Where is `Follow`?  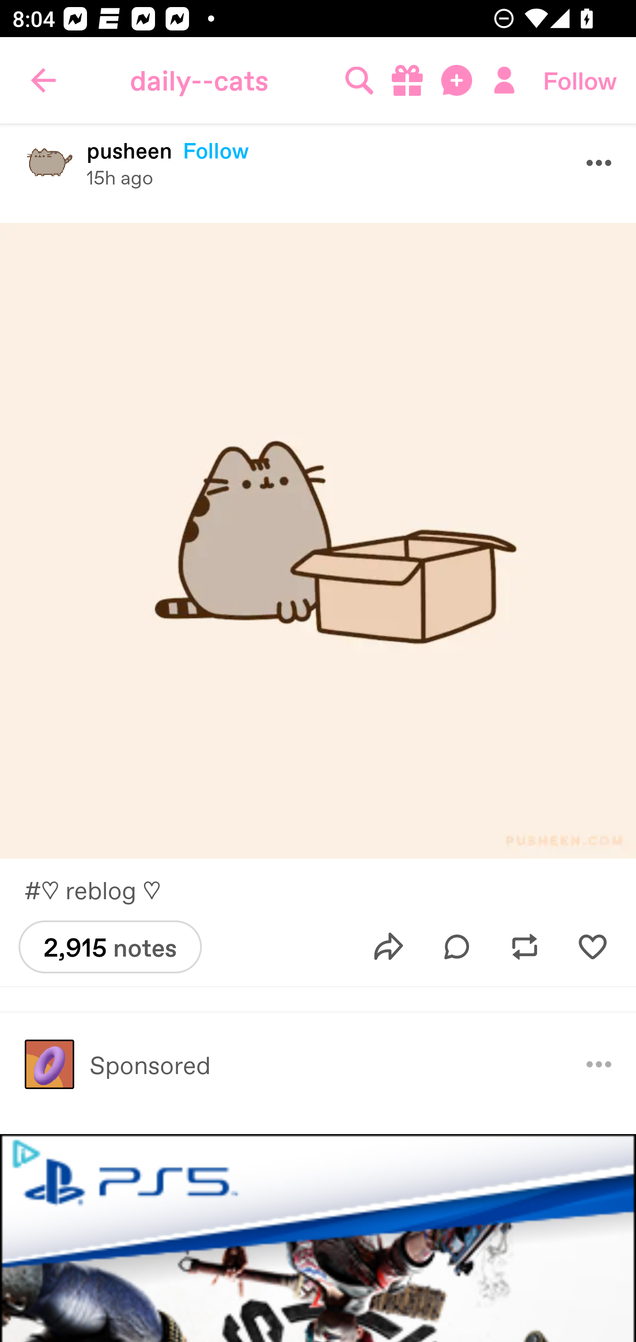 Follow is located at coordinates (580, 80).